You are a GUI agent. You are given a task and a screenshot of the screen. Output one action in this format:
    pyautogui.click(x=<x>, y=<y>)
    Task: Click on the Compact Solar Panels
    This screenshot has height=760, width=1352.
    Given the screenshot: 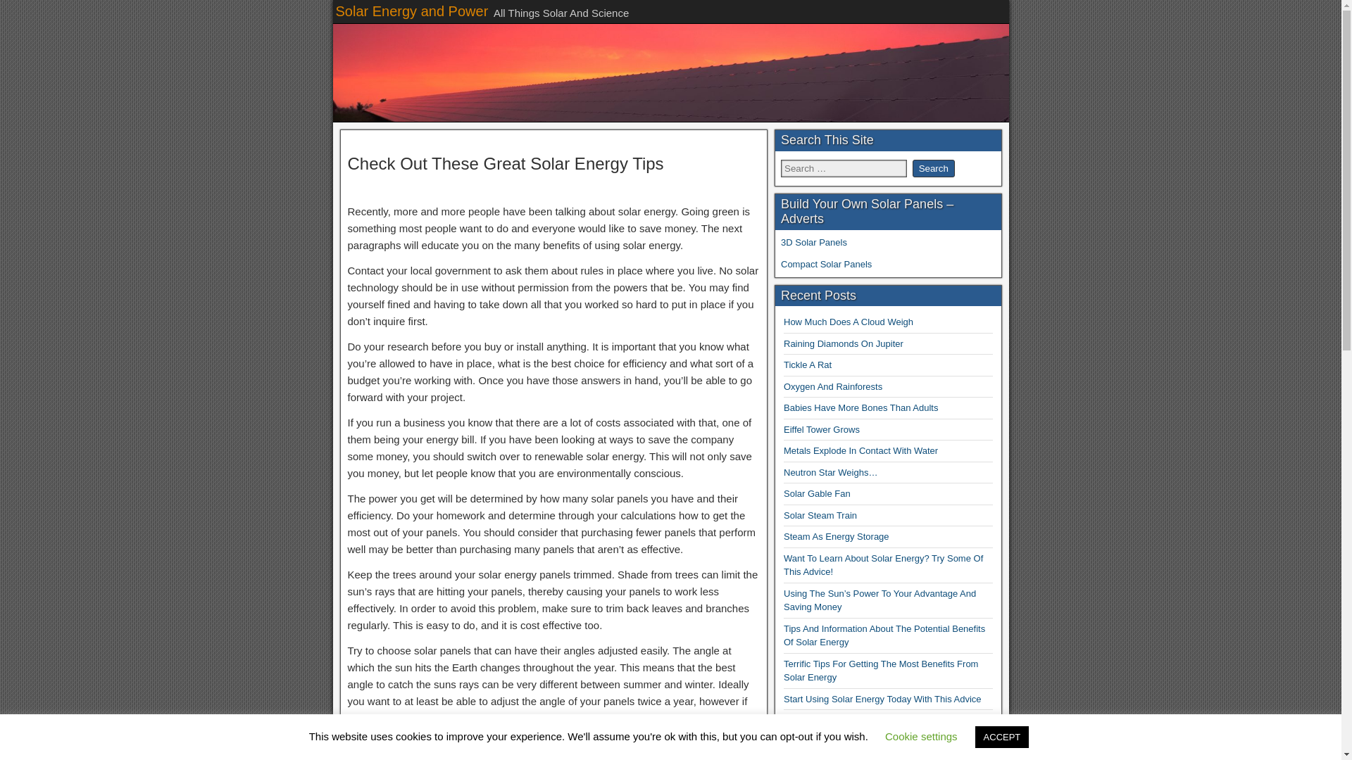 What is the action you would take?
    pyautogui.click(x=827, y=265)
    